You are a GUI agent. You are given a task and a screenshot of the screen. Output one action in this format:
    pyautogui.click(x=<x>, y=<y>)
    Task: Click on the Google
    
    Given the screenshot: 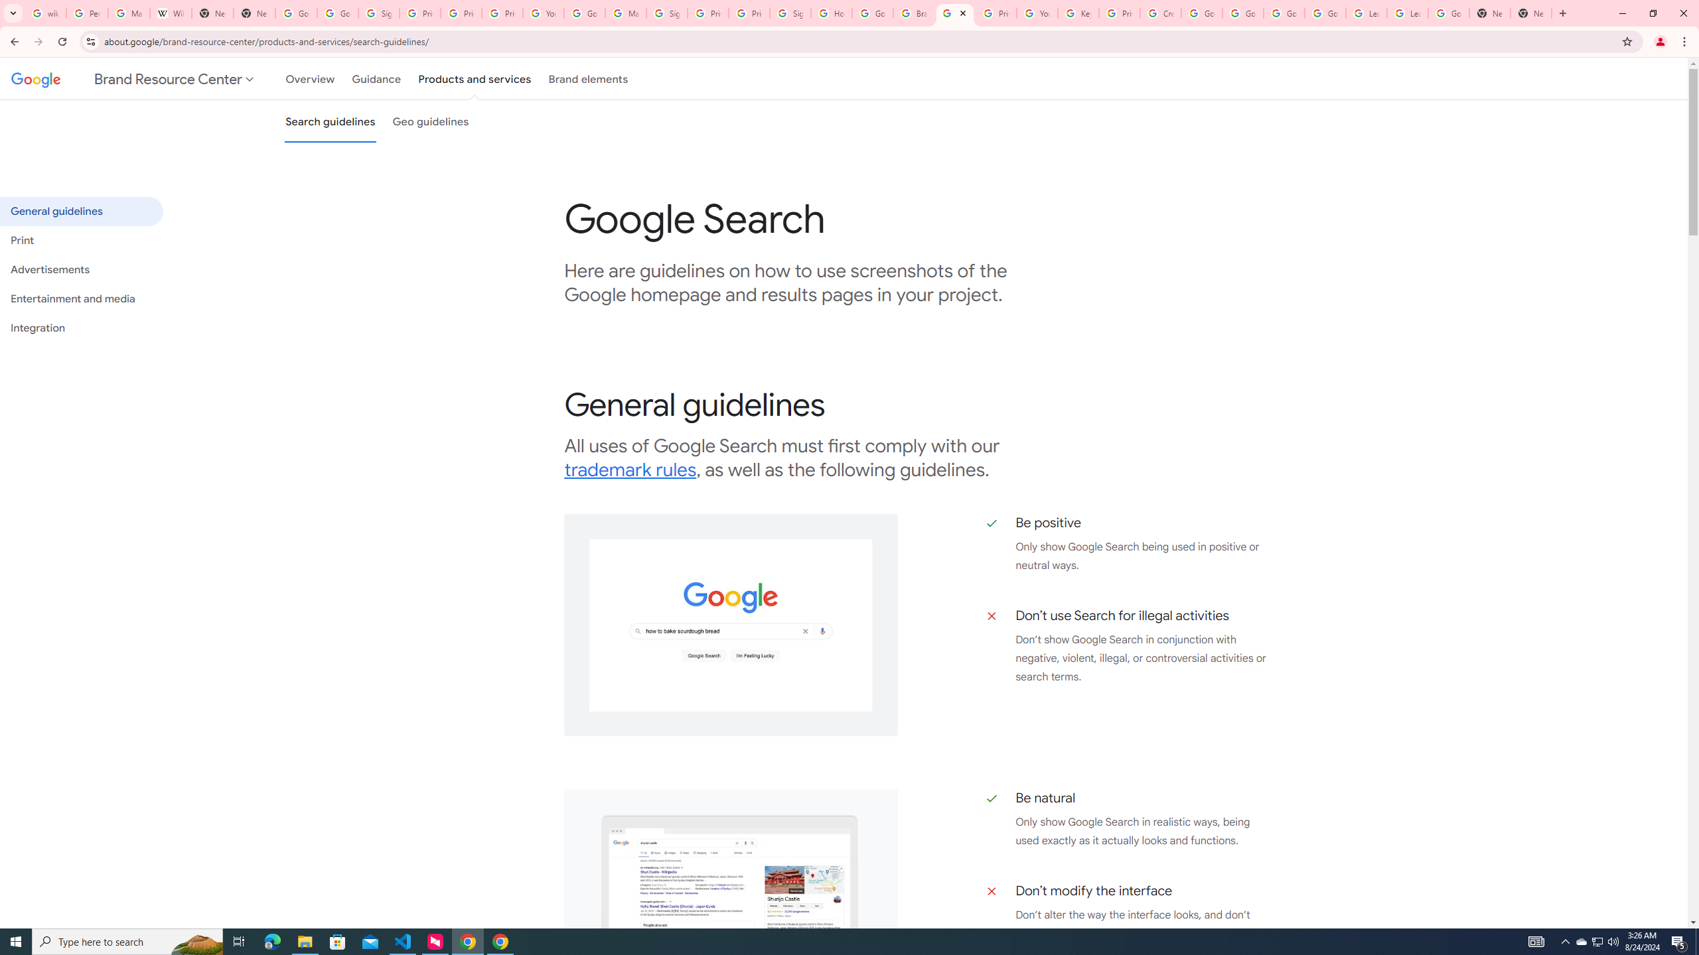 What is the action you would take?
    pyautogui.click(x=33, y=78)
    